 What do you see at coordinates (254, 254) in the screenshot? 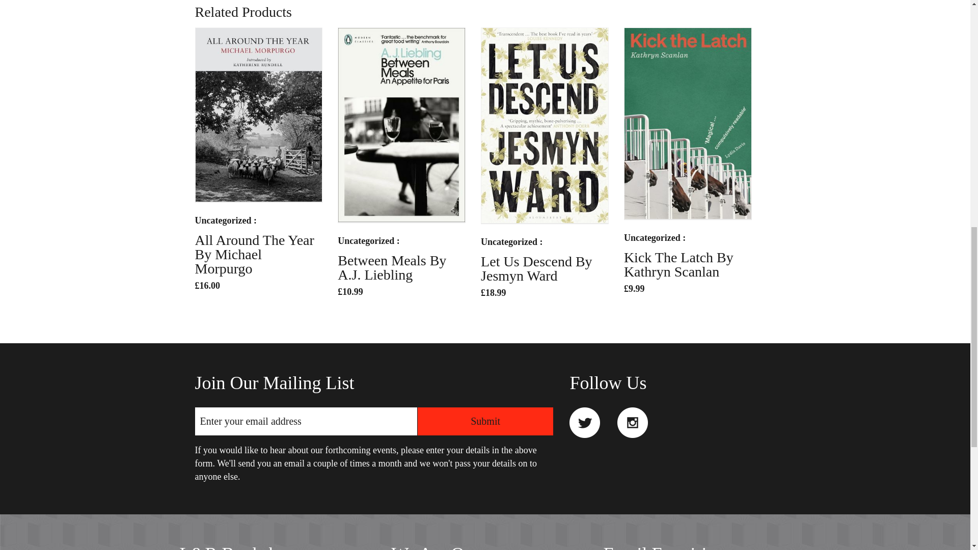
I see `All Around The Year By Michael Morpurgo` at bounding box center [254, 254].